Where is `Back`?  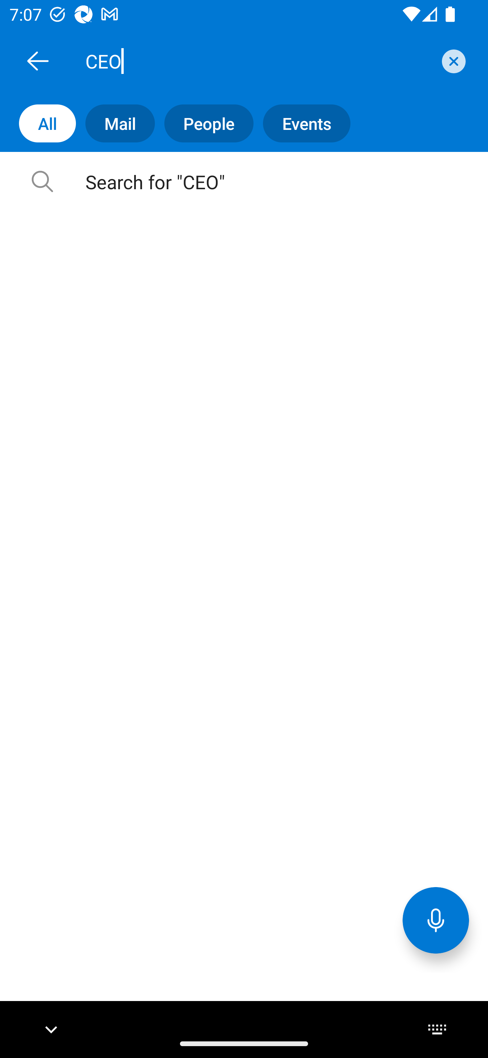 Back is located at coordinates (38, 61).